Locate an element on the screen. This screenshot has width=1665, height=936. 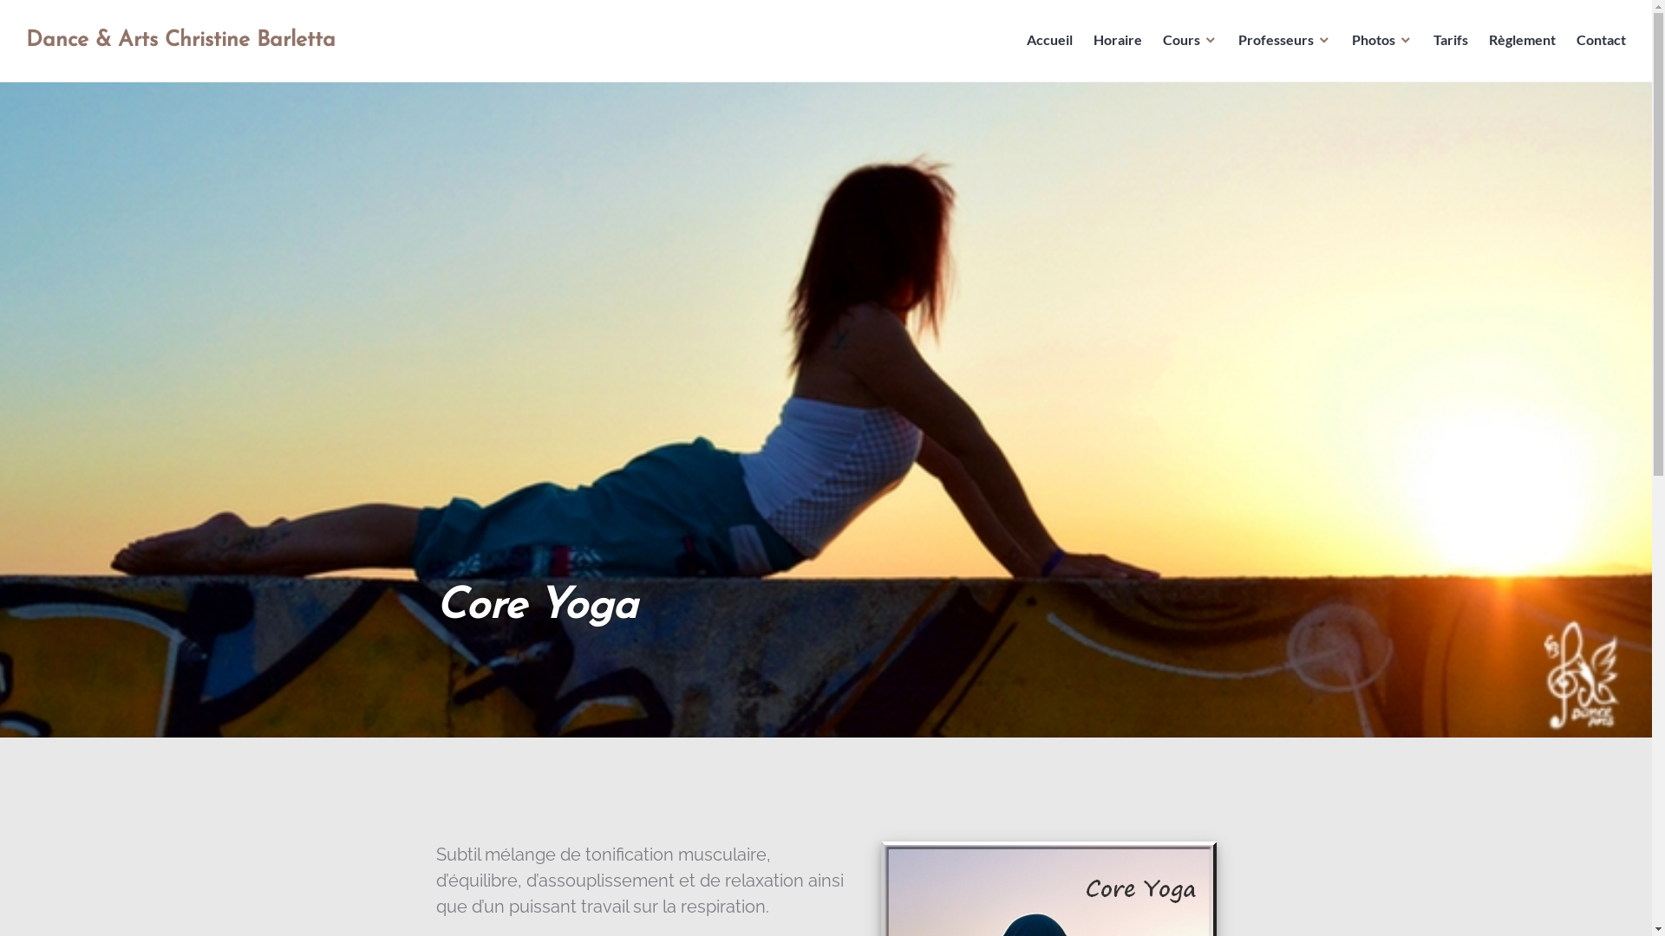
Cours is located at coordinates (1190, 41).